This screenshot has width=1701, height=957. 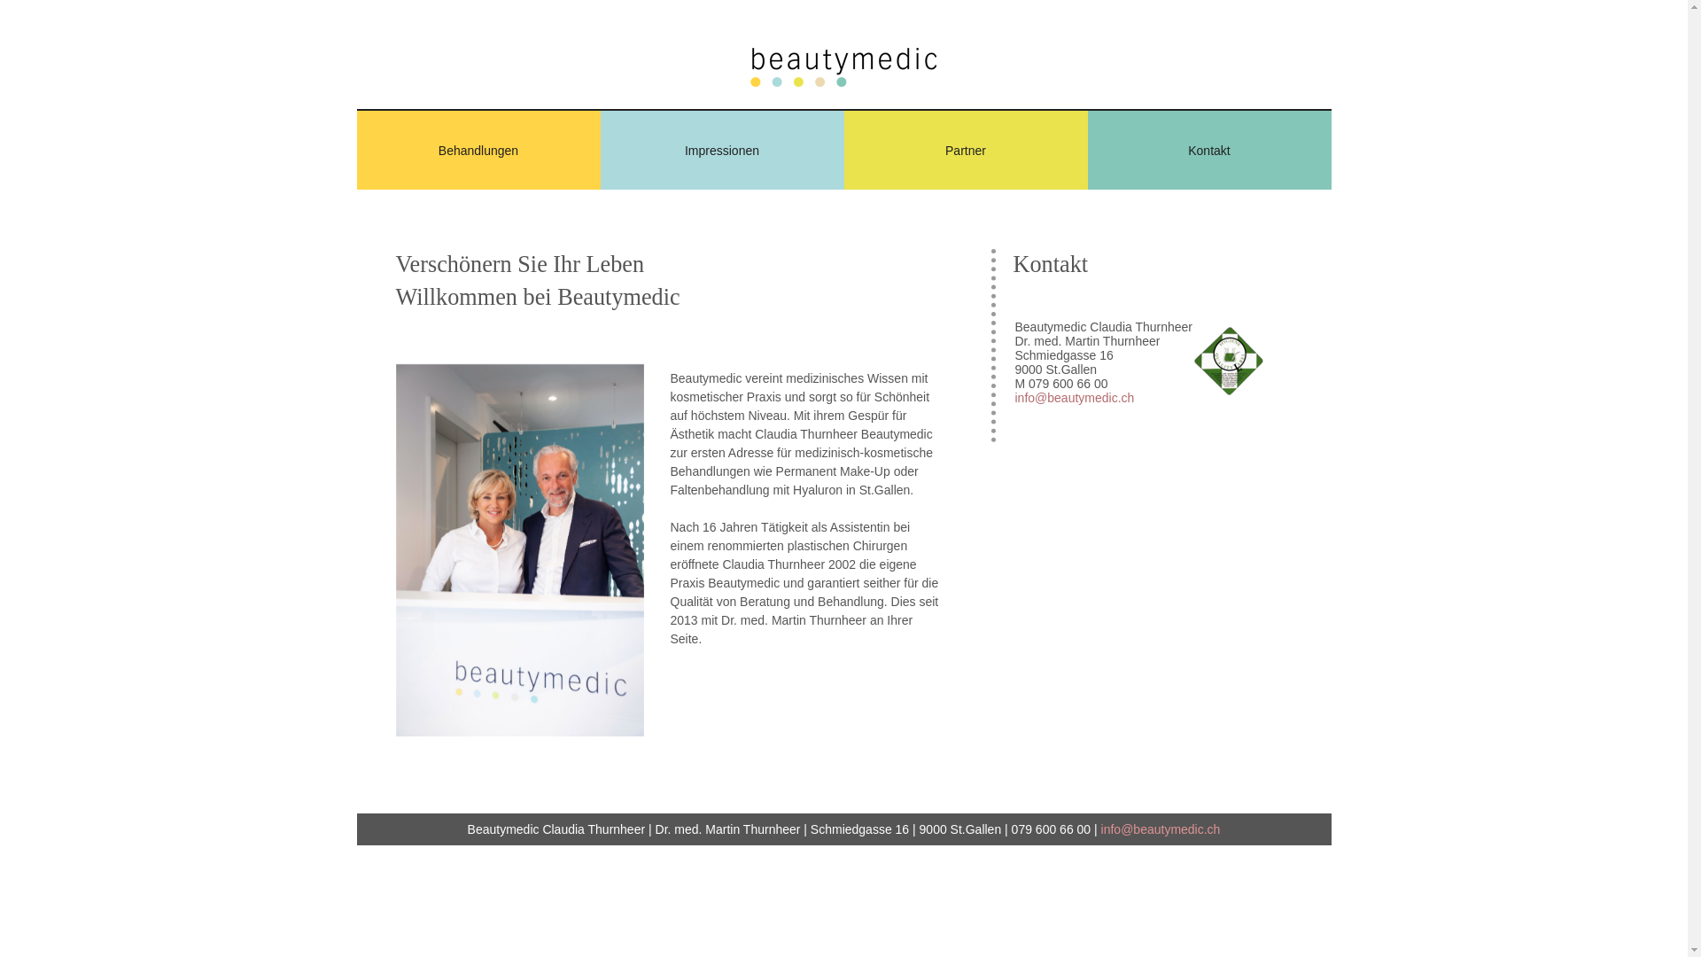 What do you see at coordinates (723, 151) in the screenshot?
I see `Impressionen` at bounding box center [723, 151].